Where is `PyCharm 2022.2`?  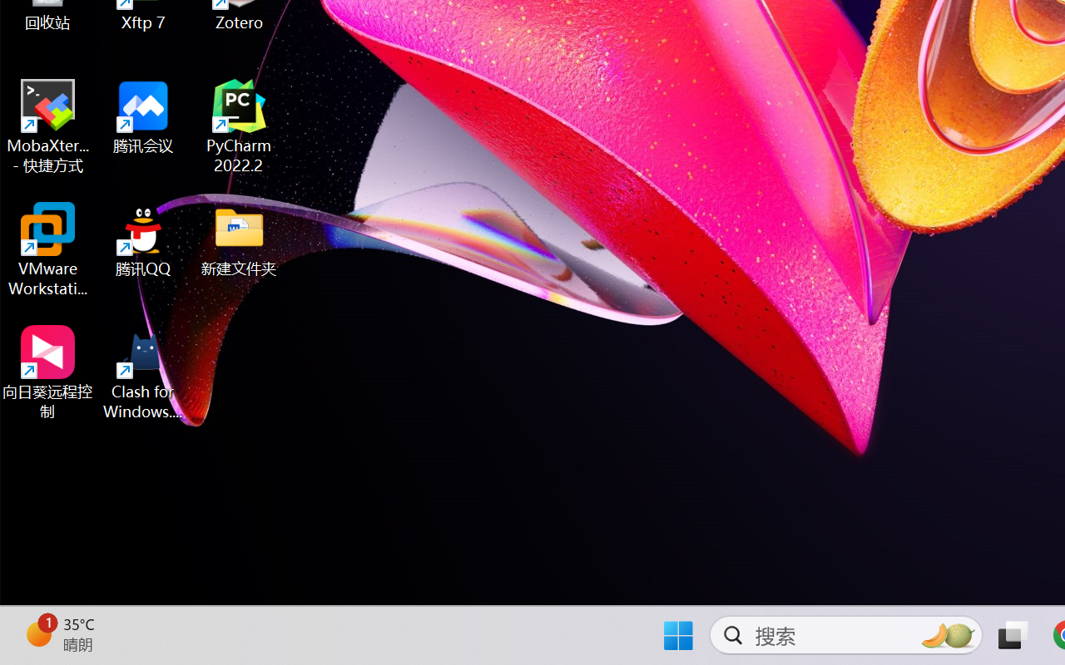
PyCharm 2022.2 is located at coordinates (240, 126).